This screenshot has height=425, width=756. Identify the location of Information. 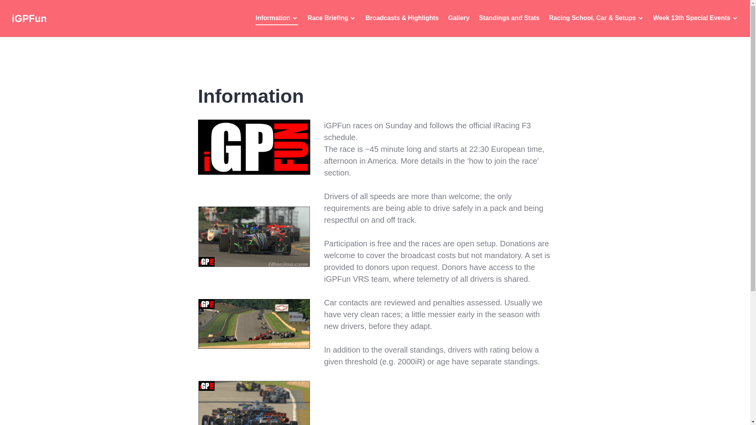
(276, 18).